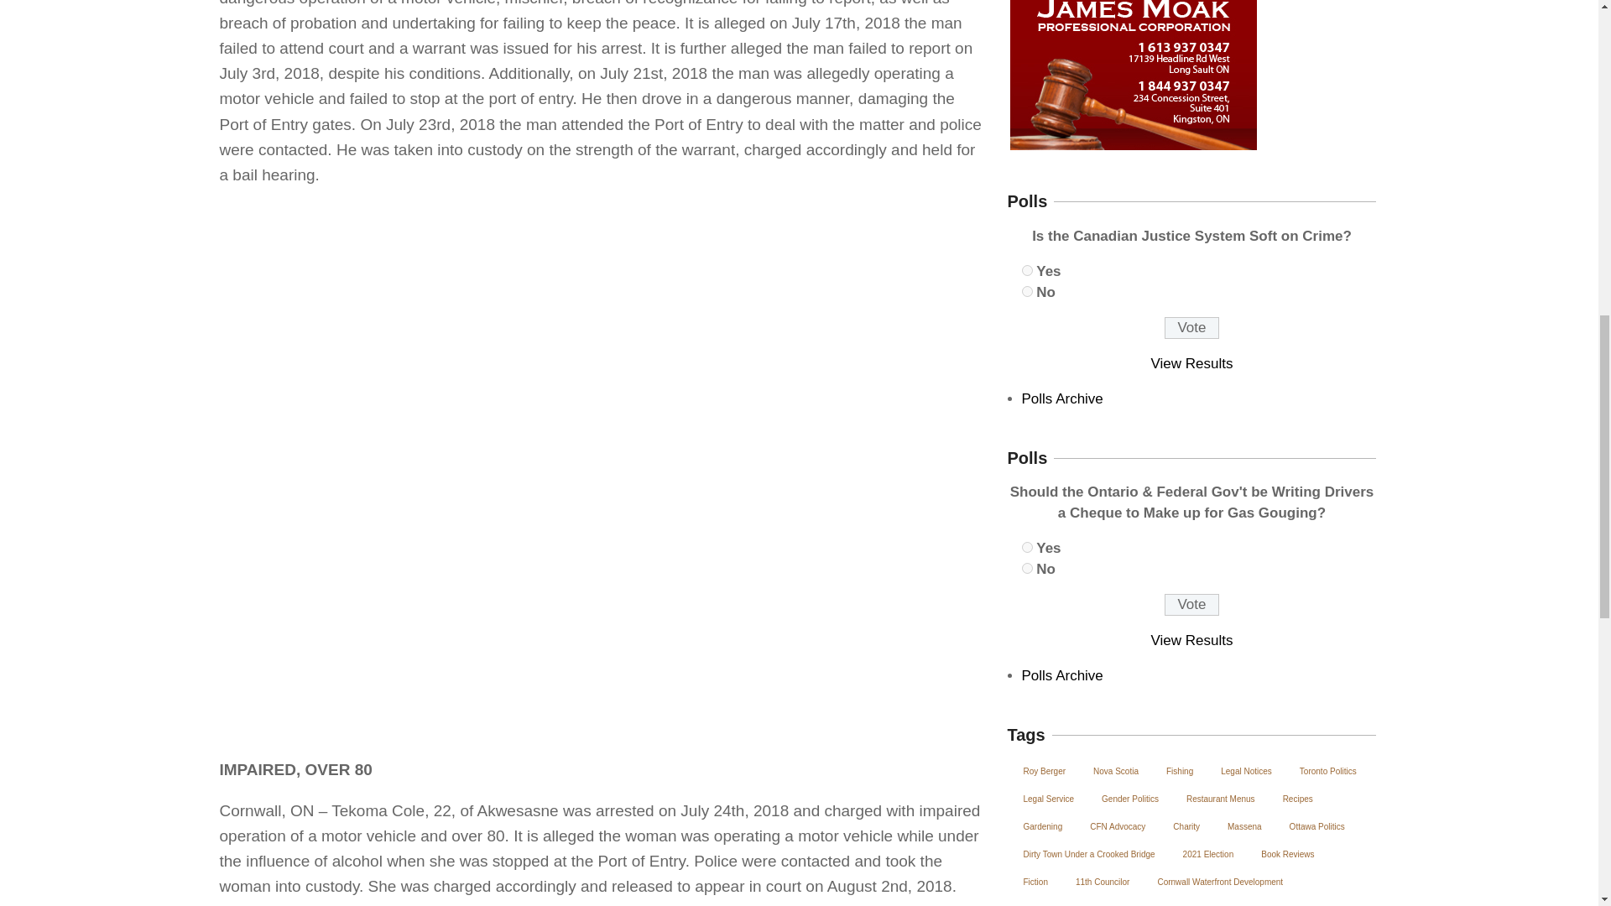  I want to click on 1755, so click(1027, 292).